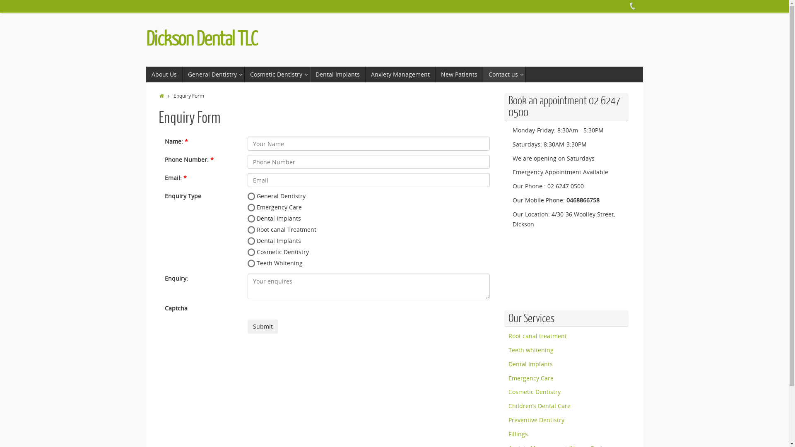 This screenshot has width=795, height=447. Describe the element at coordinates (201, 39) in the screenshot. I see `Dickson Dental TLC` at that location.